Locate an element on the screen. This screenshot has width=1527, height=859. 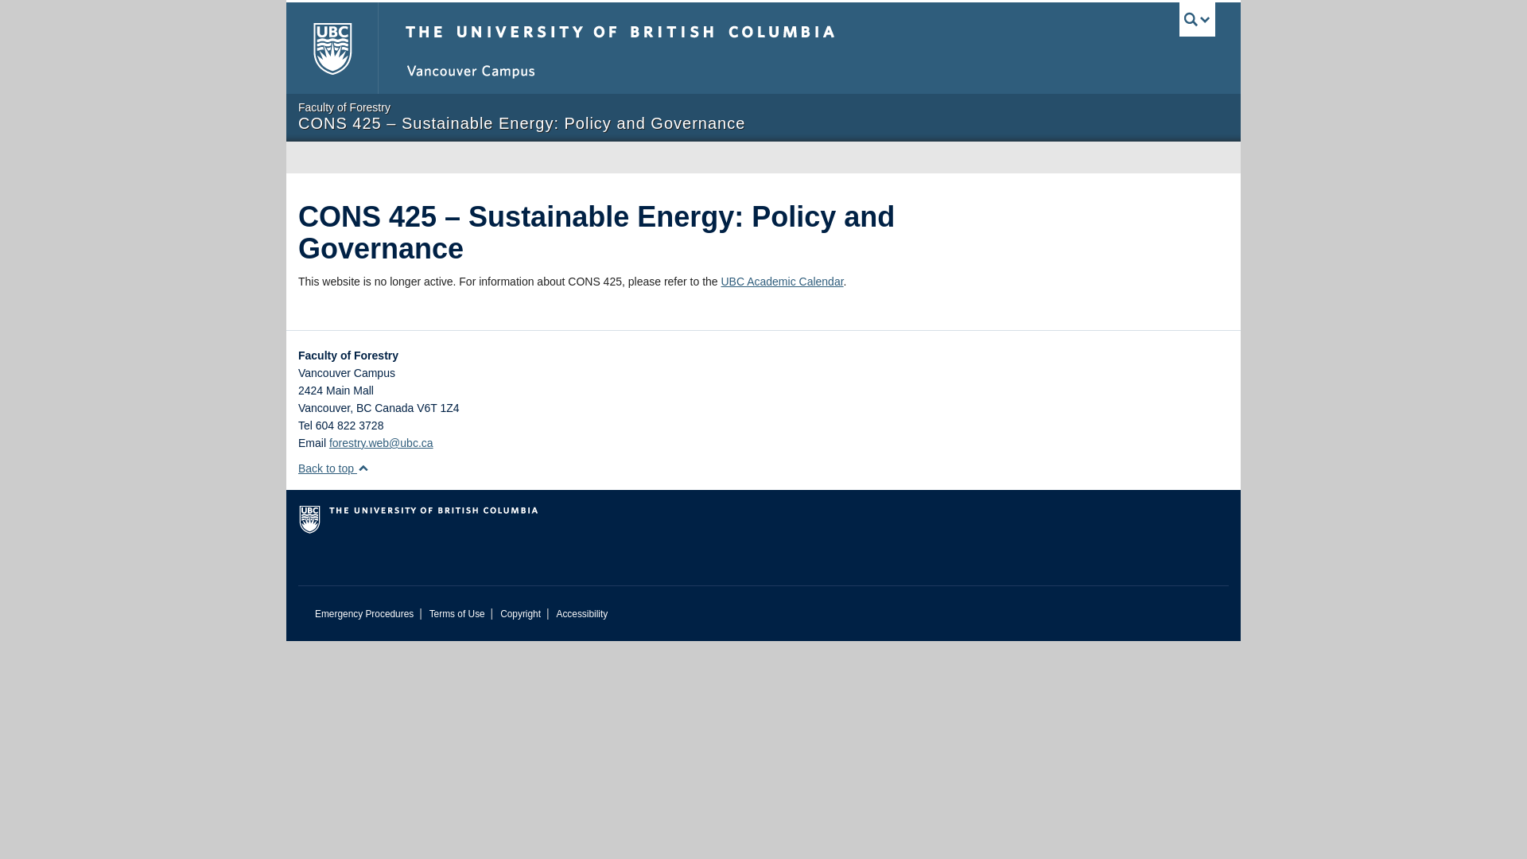
The University of British Columbia is located at coordinates (484, 525).